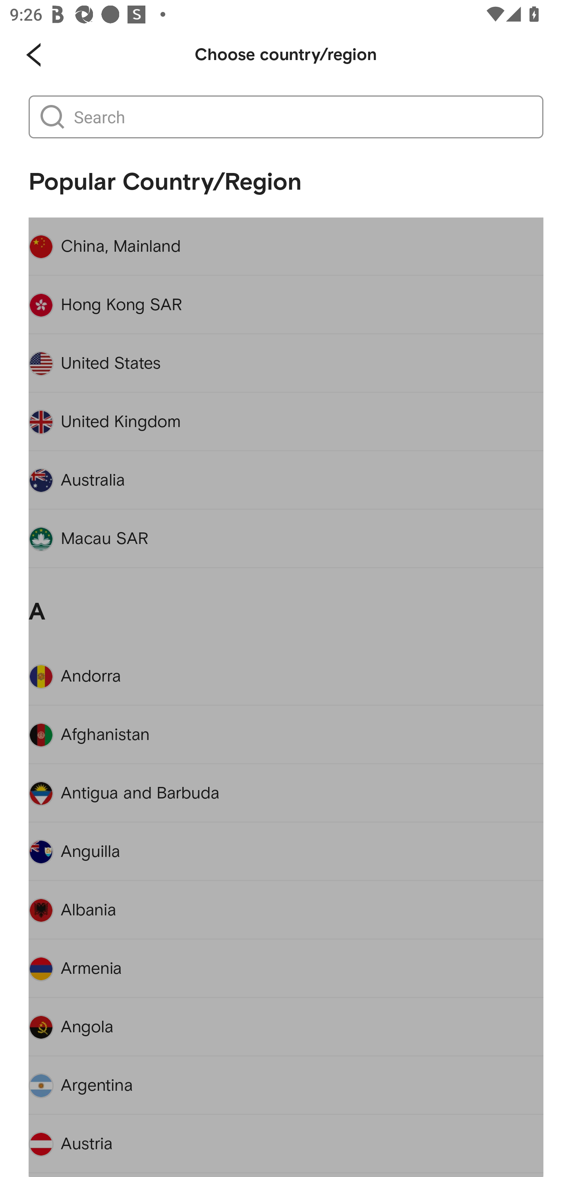  I want to click on Search, so click(301, 117).